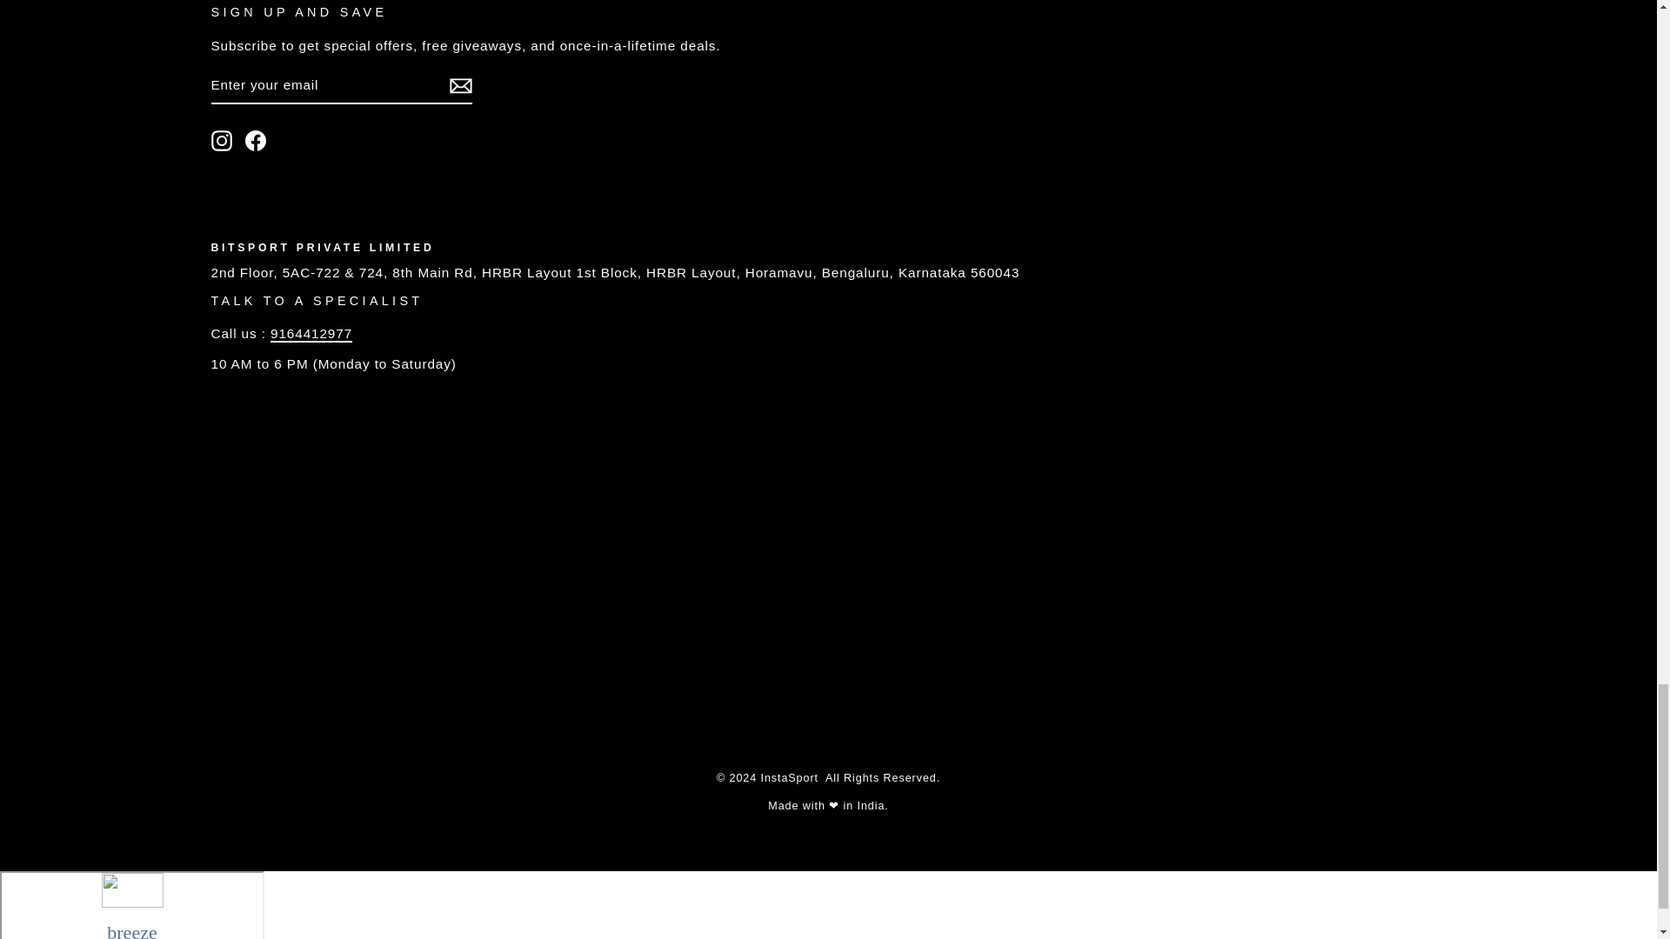  I want to click on InstaSport on Instagram, so click(221, 141).